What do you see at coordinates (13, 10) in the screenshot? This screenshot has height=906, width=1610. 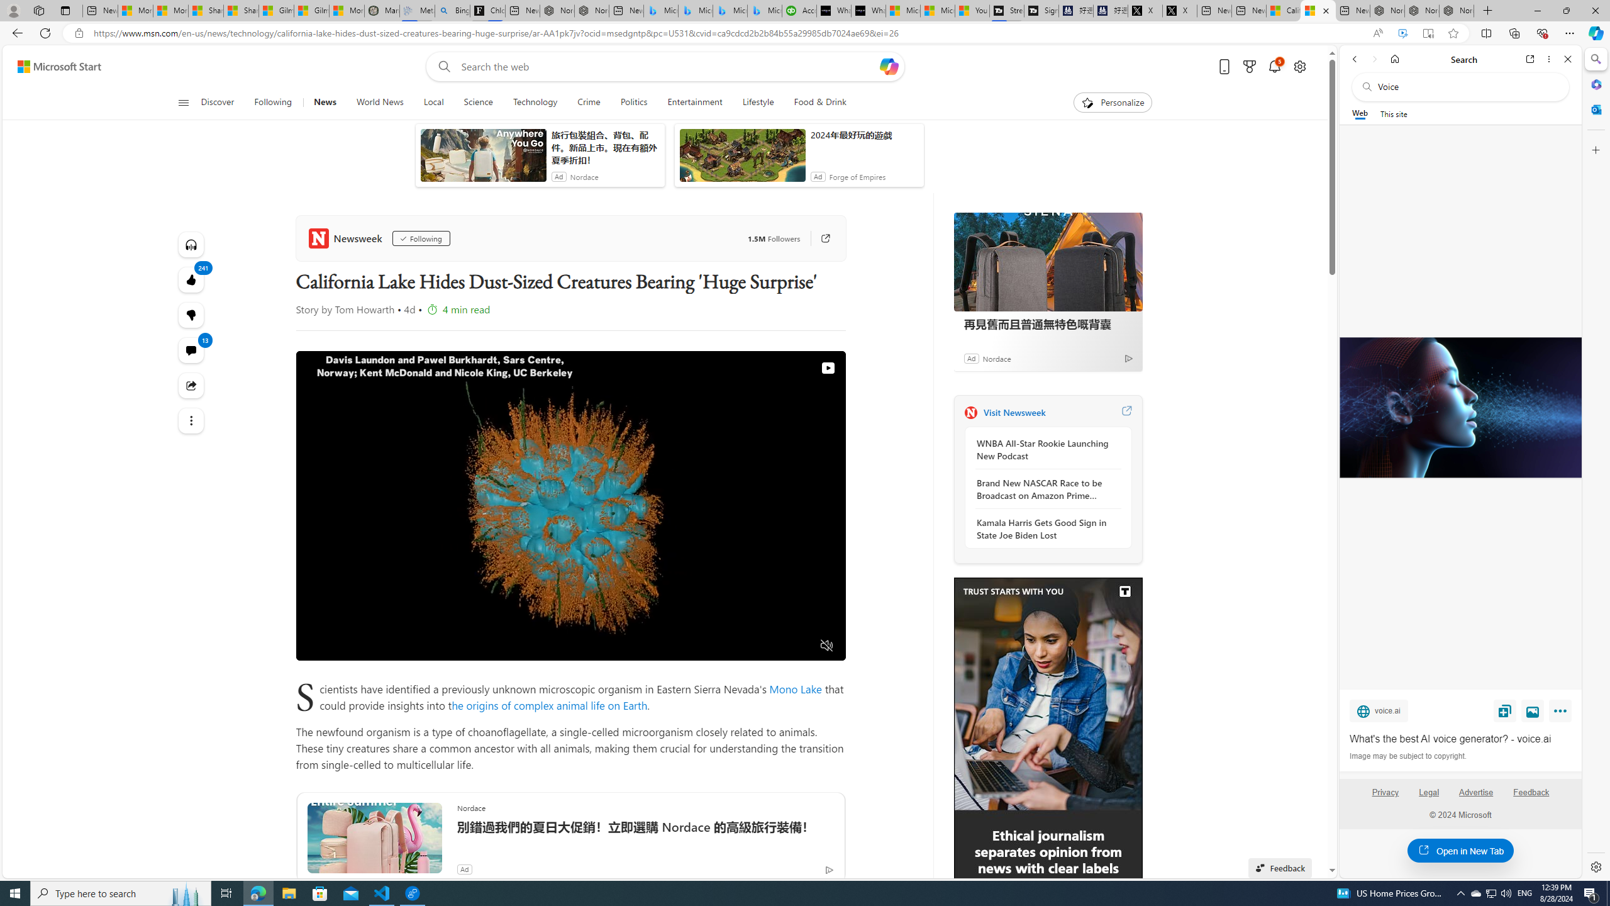 I see `Personal Profile` at bounding box center [13, 10].